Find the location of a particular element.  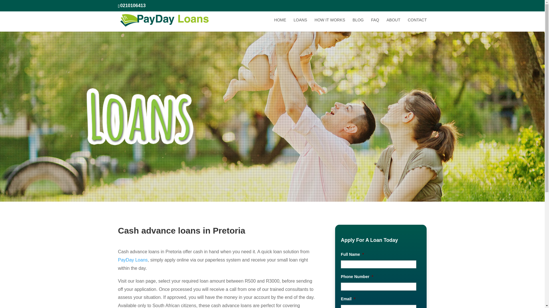

CONTACT is located at coordinates (417, 25).